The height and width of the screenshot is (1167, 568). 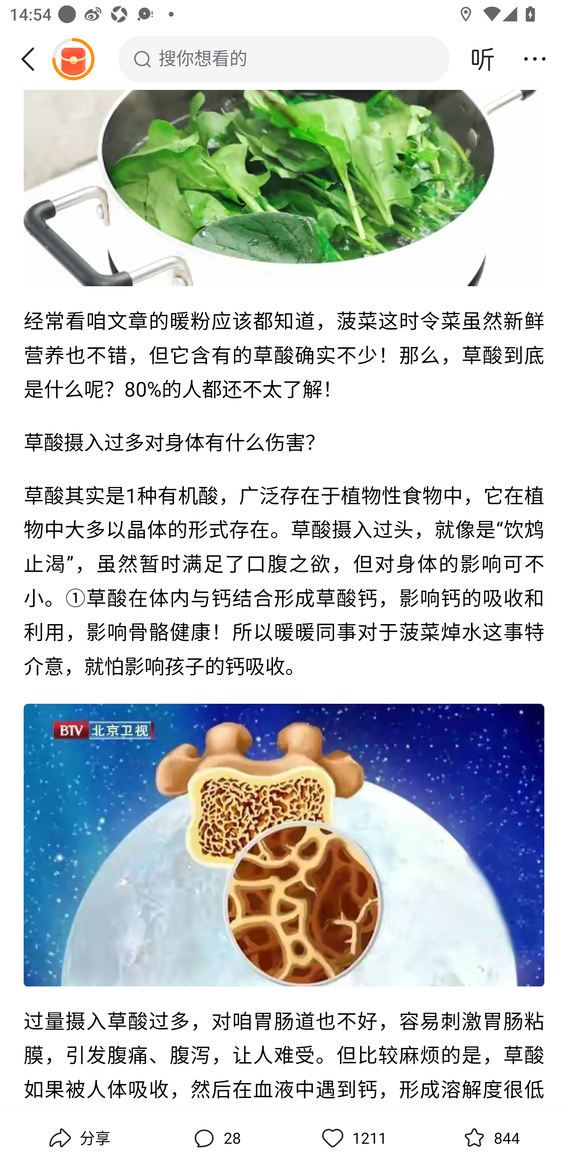 What do you see at coordinates (490, 1138) in the screenshot?
I see `收藏,844 844` at bounding box center [490, 1138].